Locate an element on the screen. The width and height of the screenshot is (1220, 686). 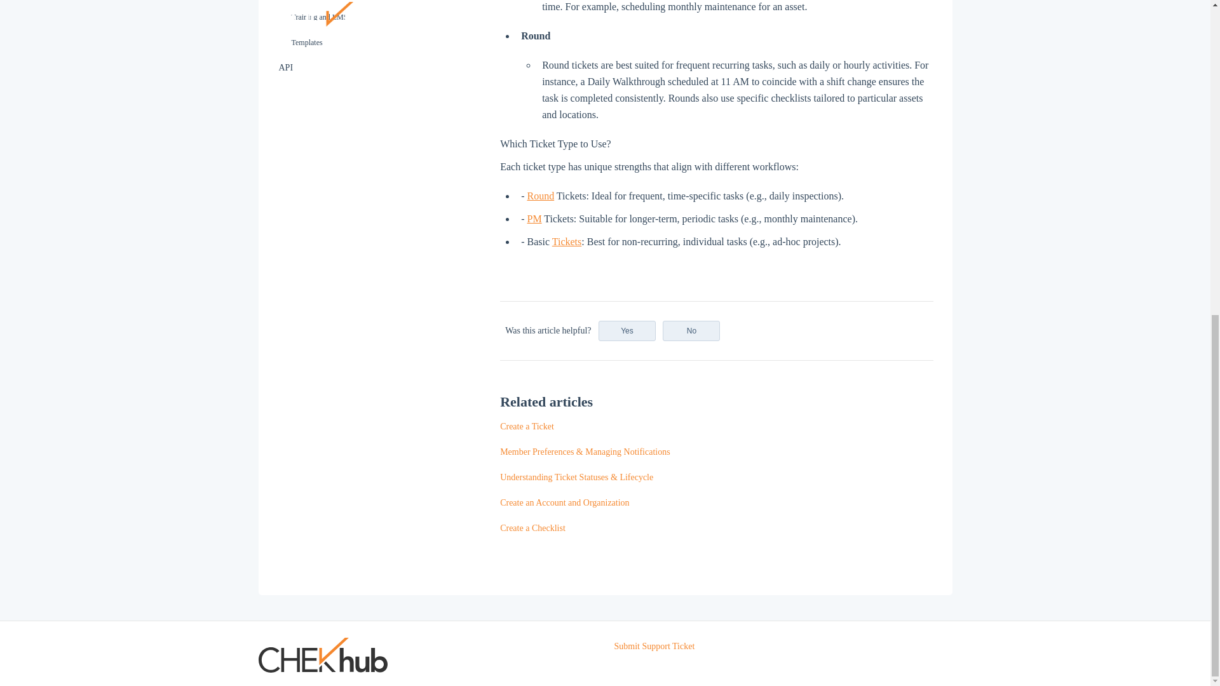
PM is located at coordinates (534, 219).